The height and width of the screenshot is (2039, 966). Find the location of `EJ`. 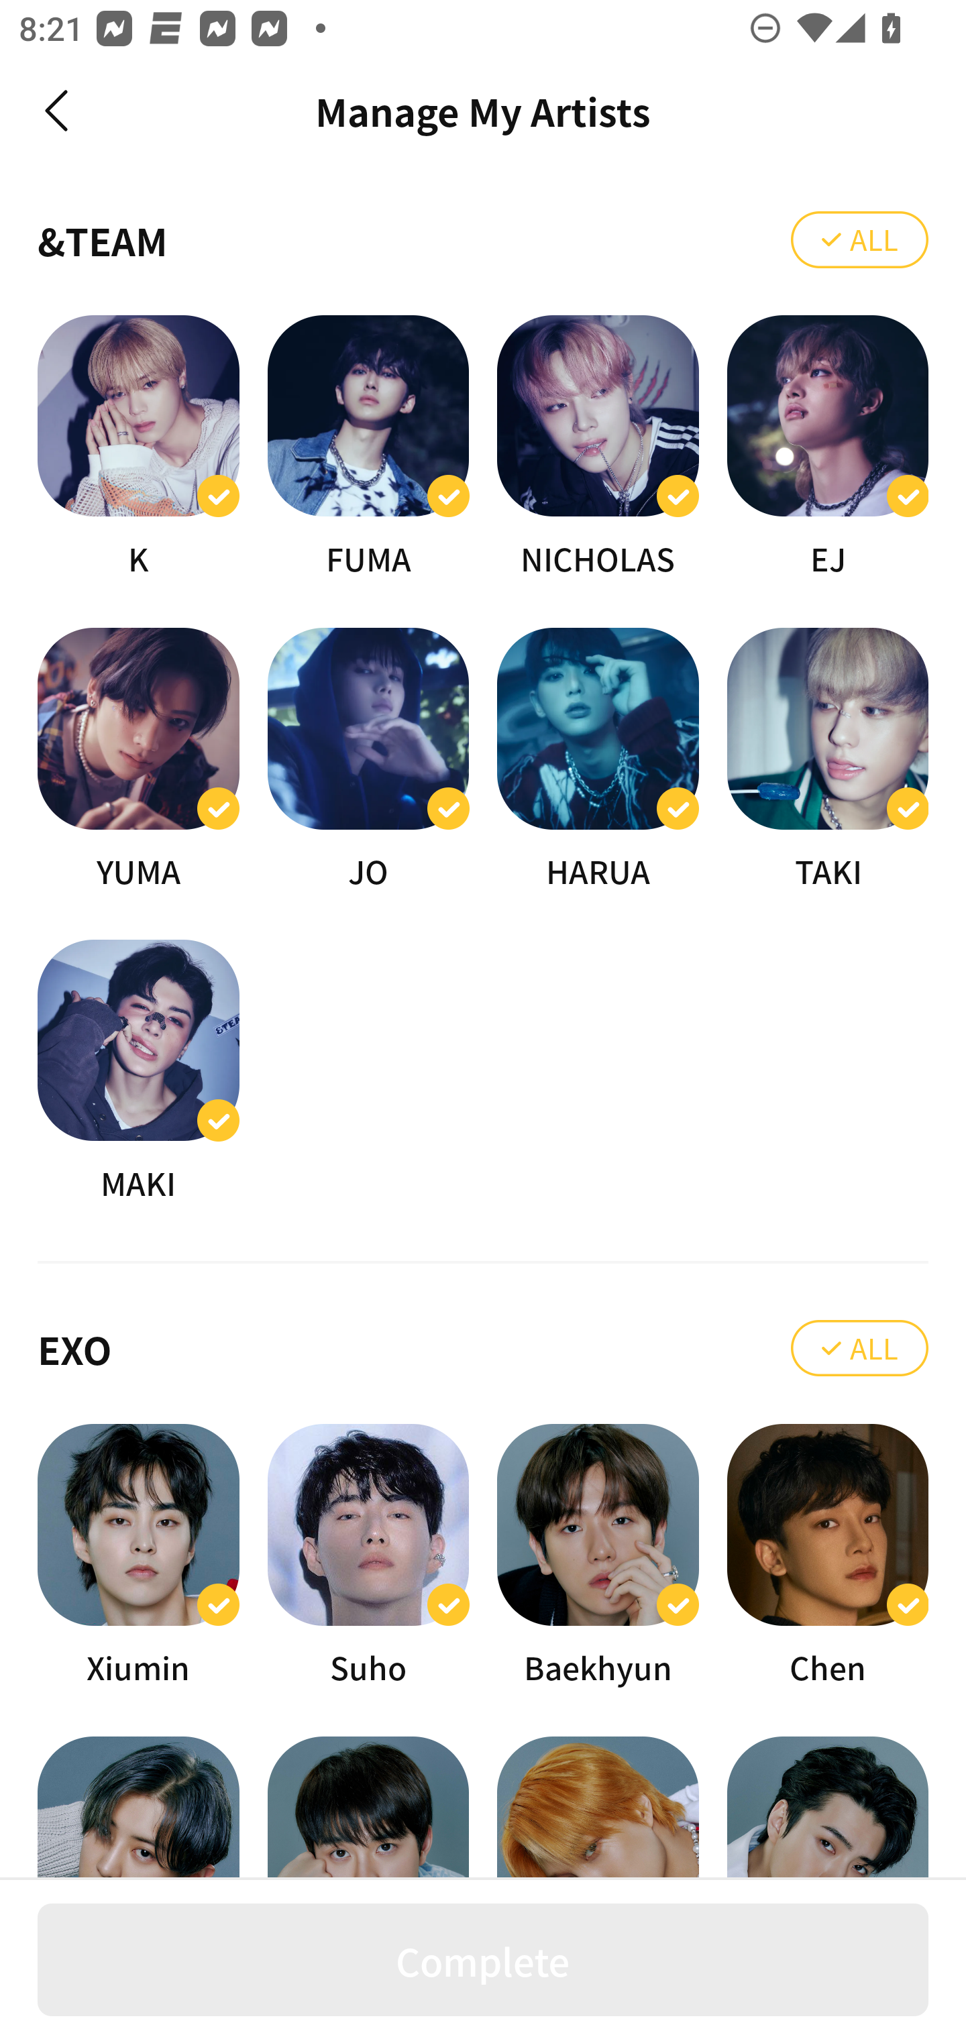

EJ is located at coordinates (828, 448).